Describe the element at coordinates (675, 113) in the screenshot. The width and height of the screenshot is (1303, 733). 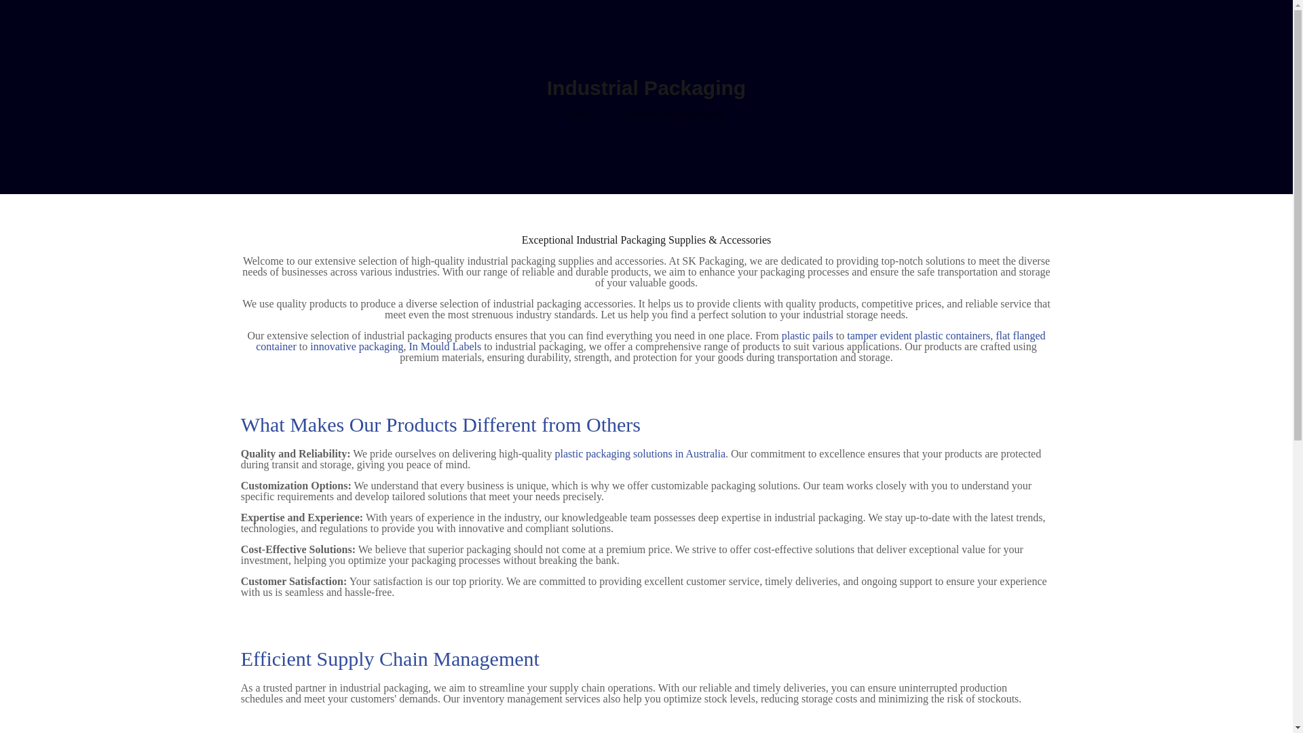
I see `Industrial Packaging` at that location.